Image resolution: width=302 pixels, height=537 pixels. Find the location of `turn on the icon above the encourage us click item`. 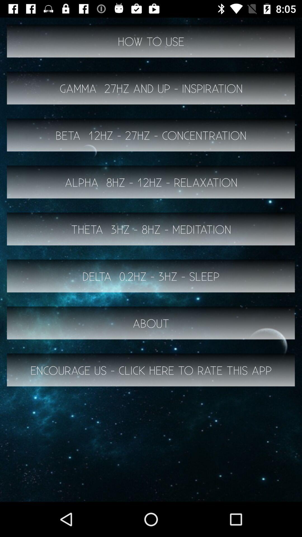

turn on the icon above the encourage us click item is located at coordinates (151, 323).